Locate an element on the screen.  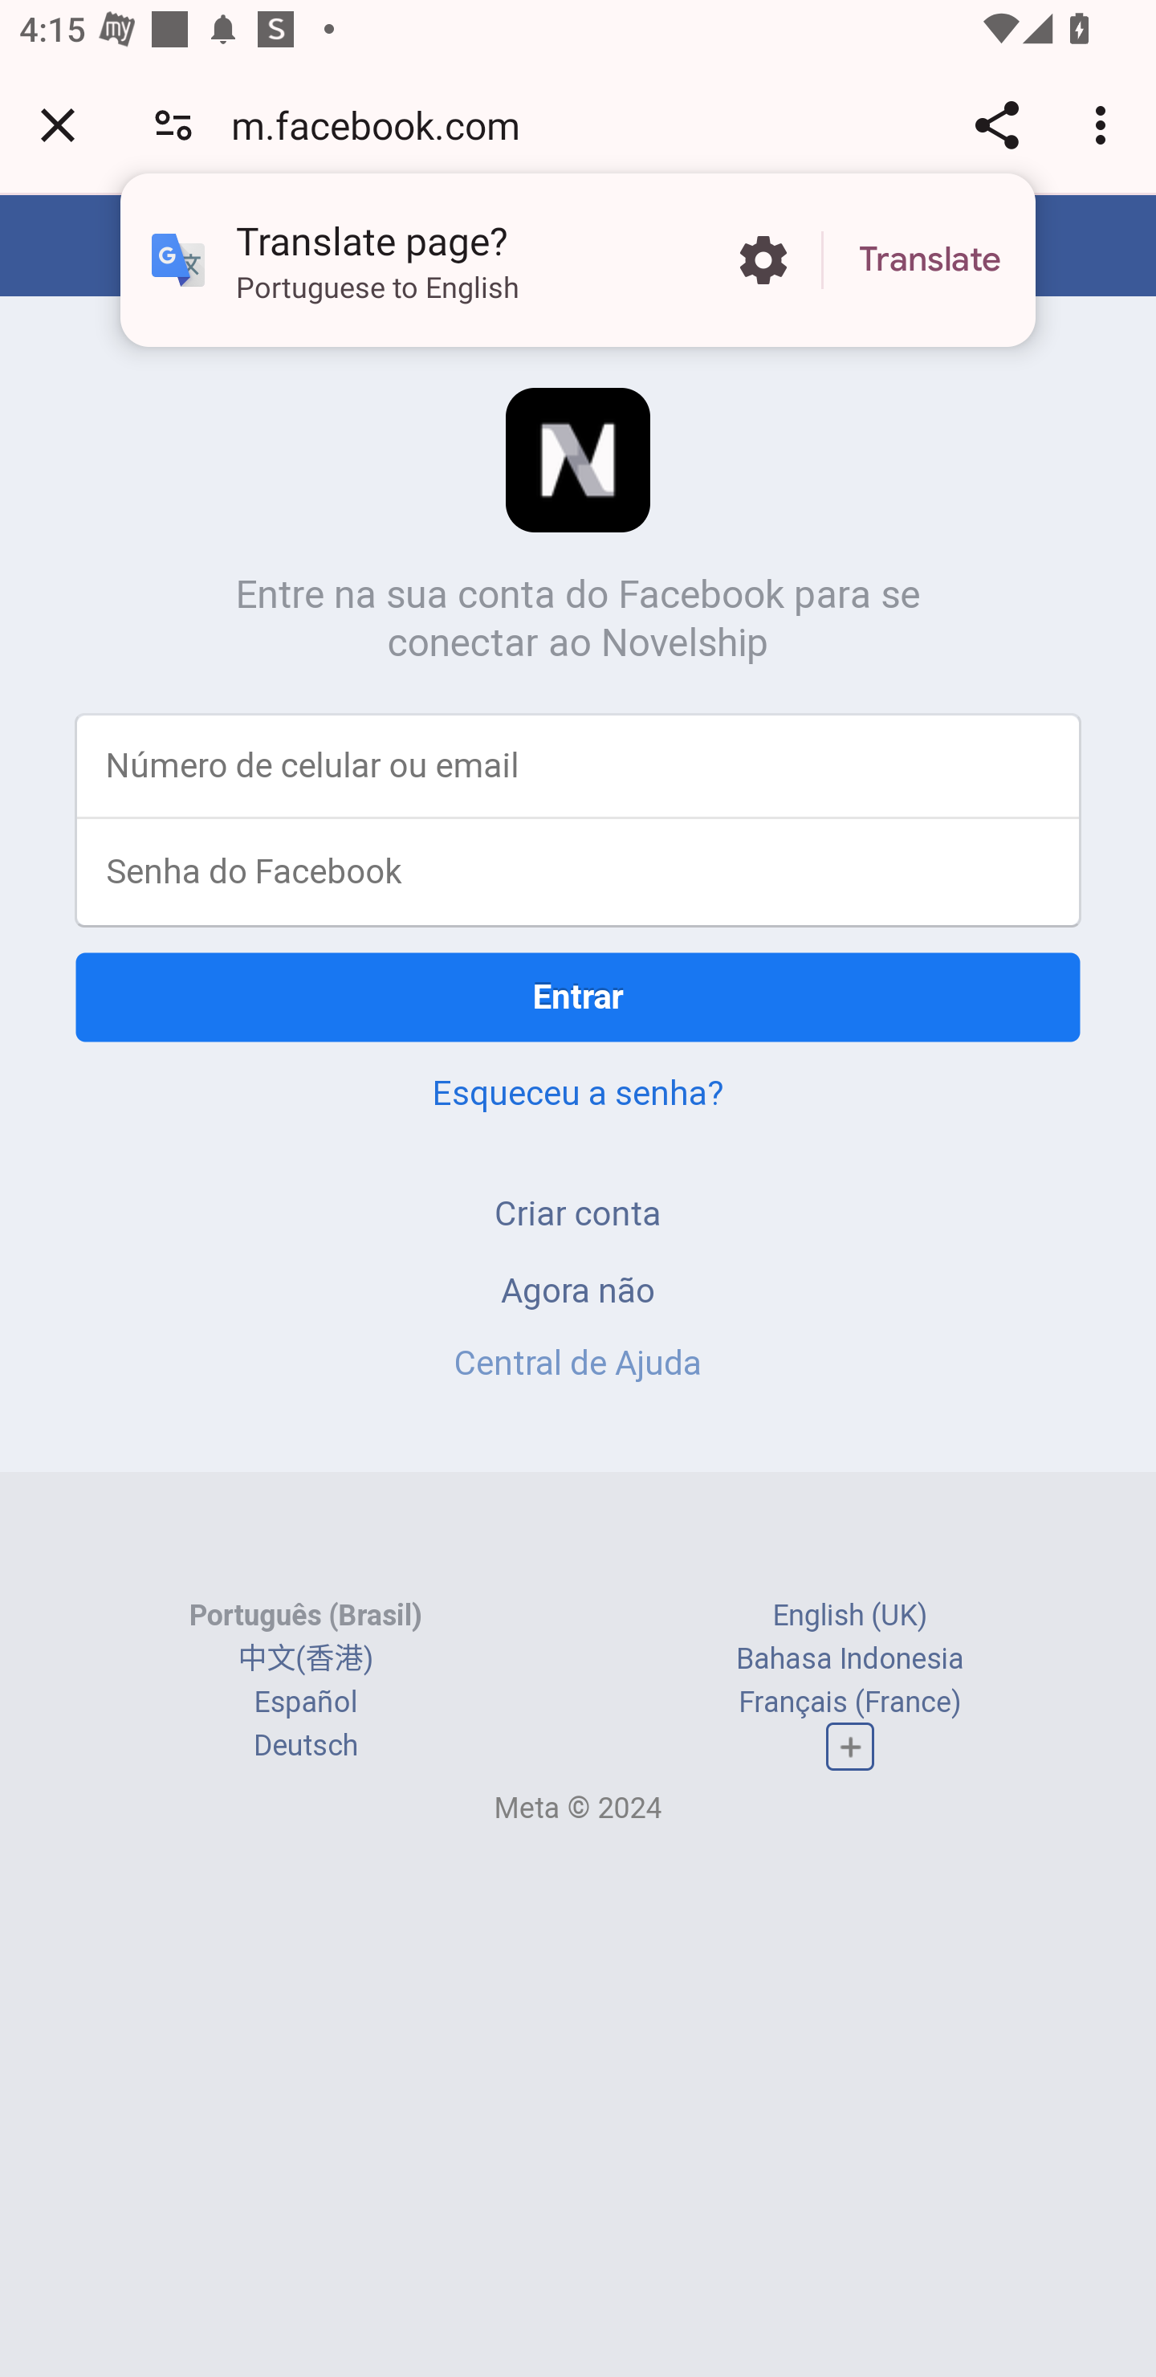
中文(香港) is located at coordinates (305, 1657).